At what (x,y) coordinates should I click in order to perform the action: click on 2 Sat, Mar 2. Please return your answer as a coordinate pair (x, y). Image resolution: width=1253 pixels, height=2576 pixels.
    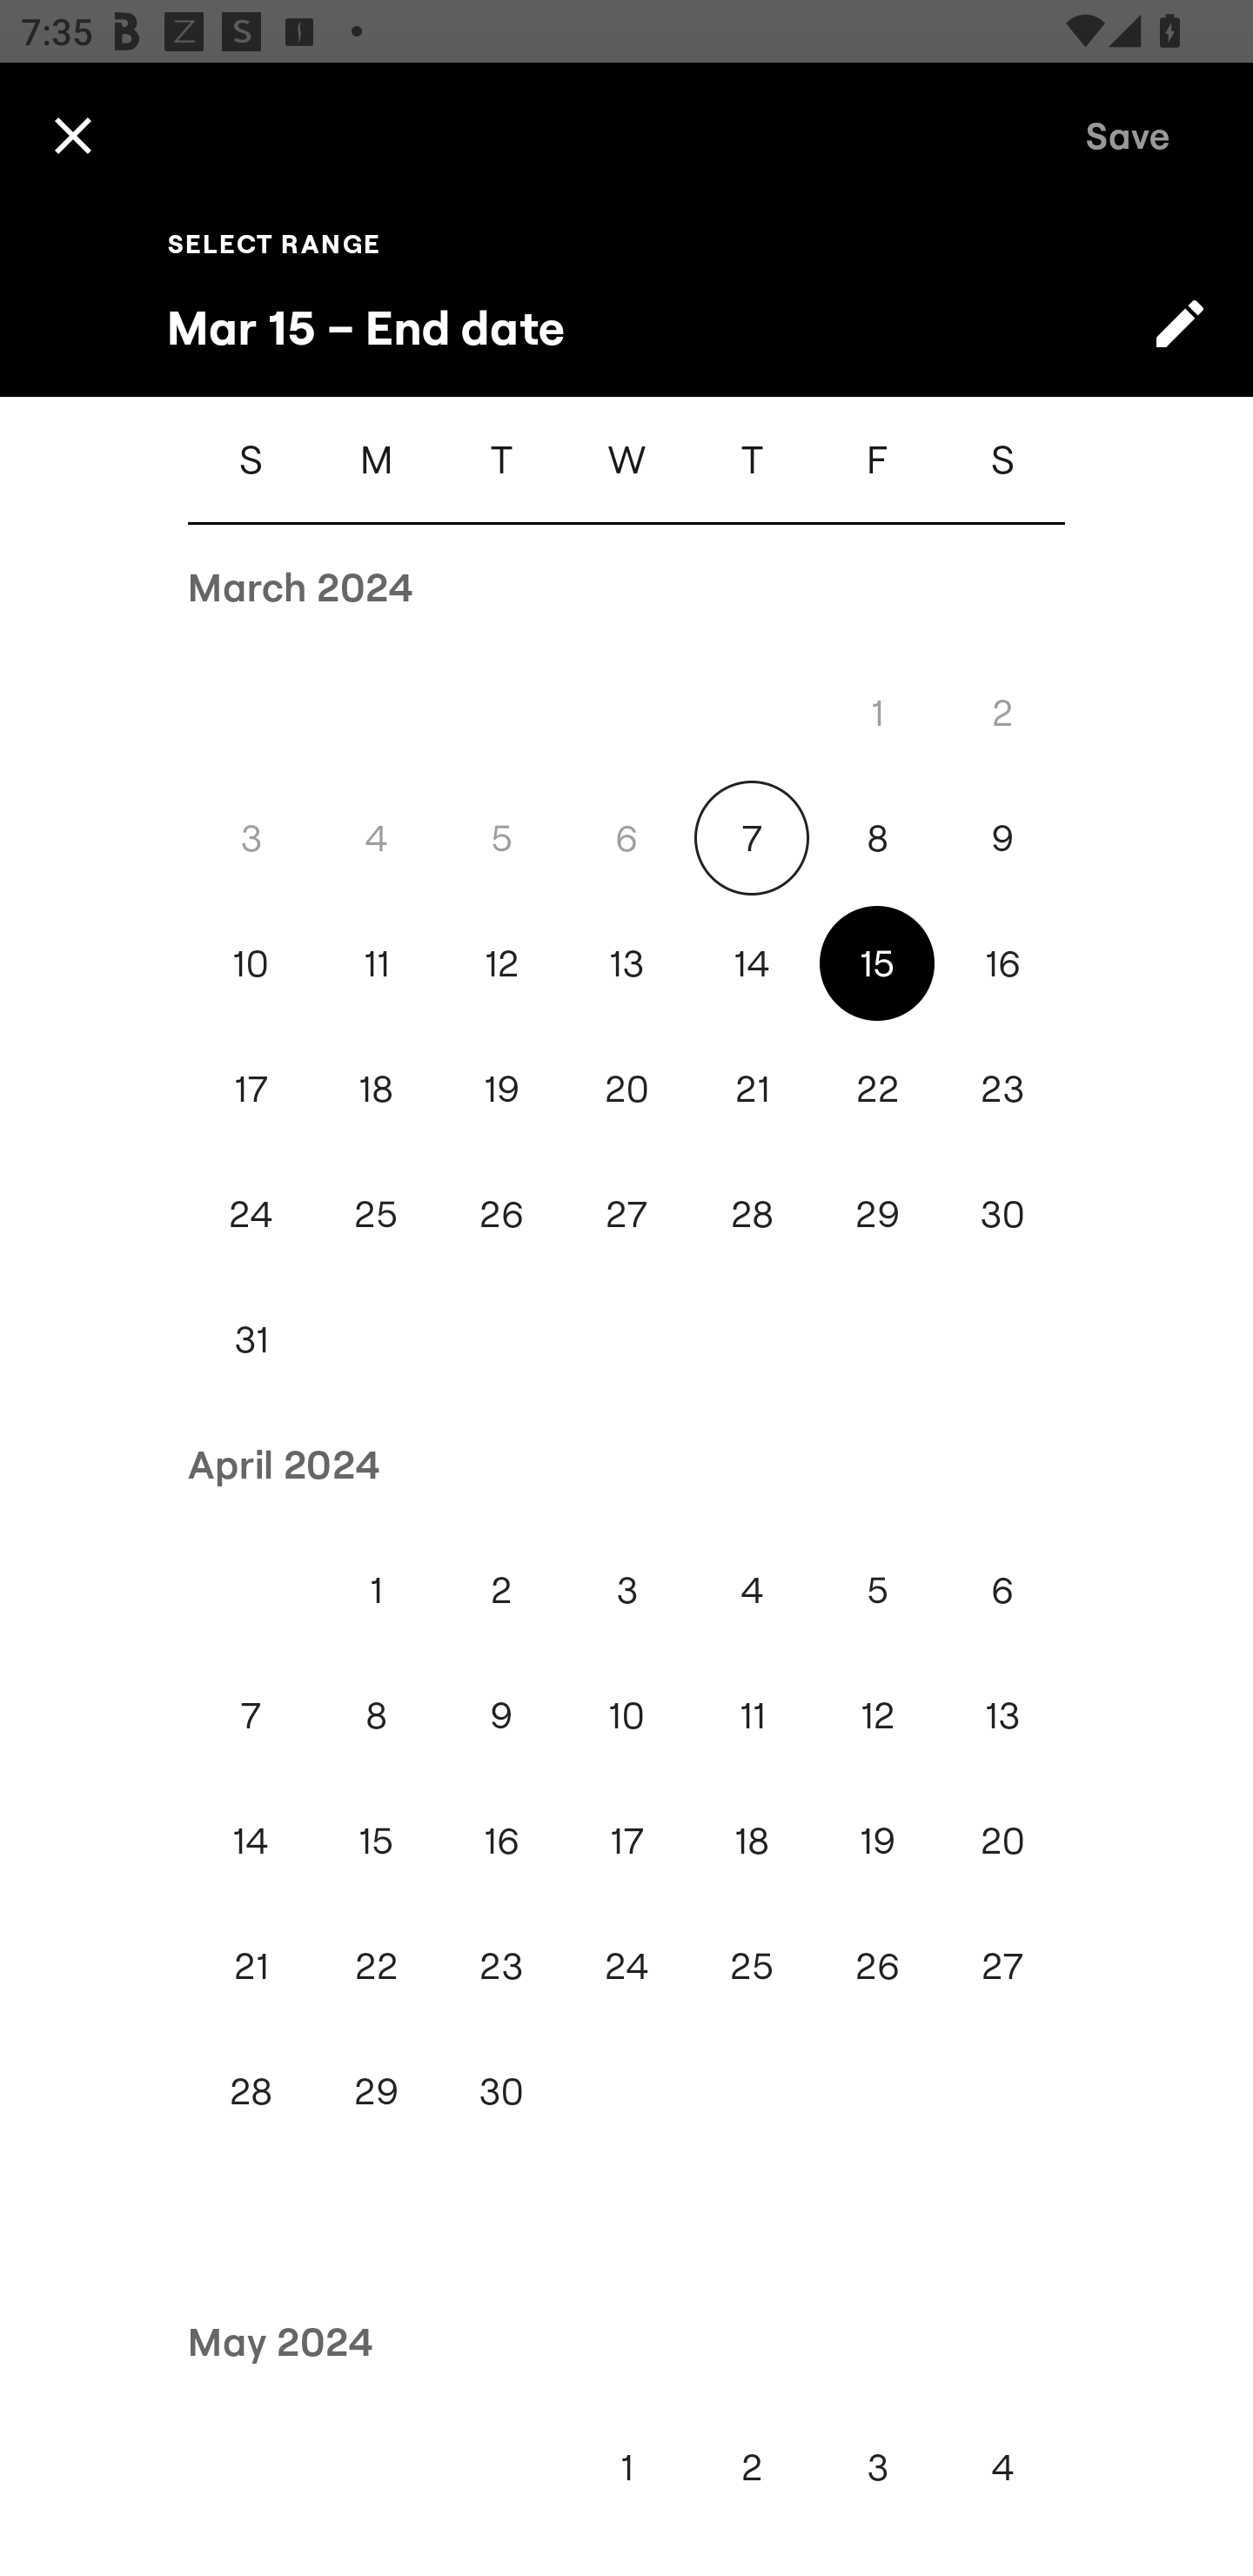
    Looking at the image, I should click on (1002, 712).